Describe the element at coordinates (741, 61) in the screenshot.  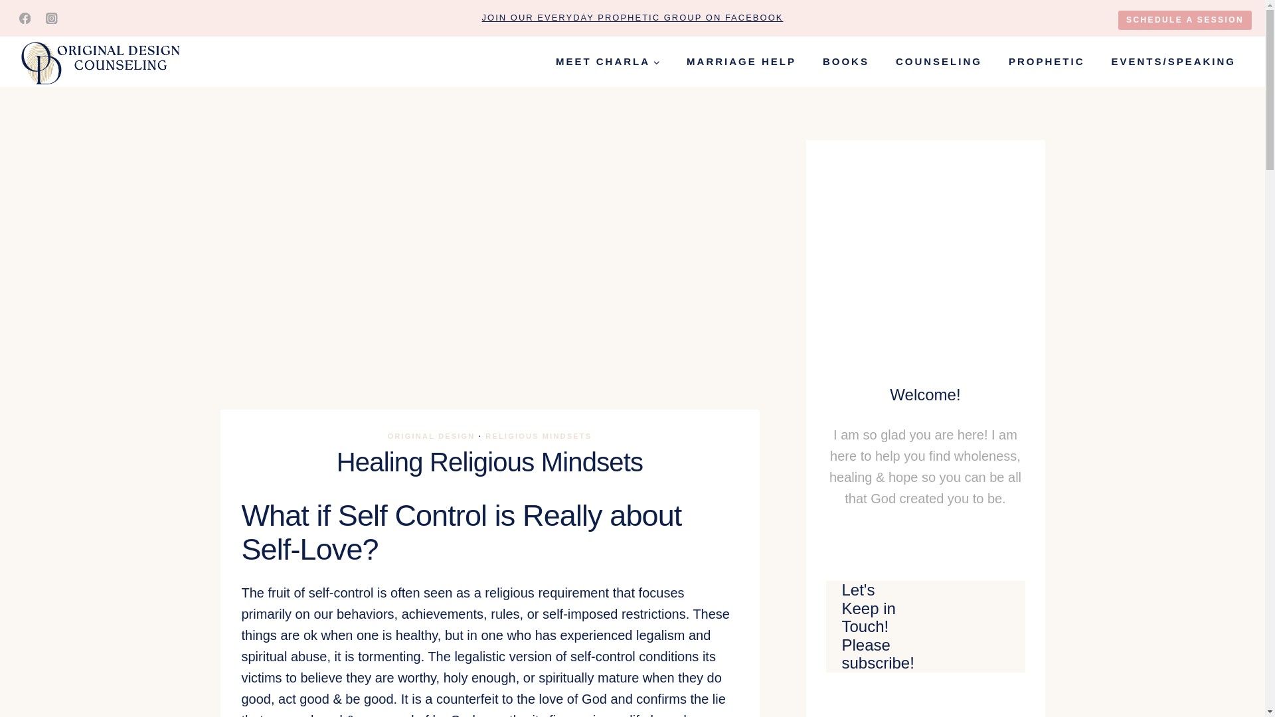
I see `MARRIAGE HELP` at that location.